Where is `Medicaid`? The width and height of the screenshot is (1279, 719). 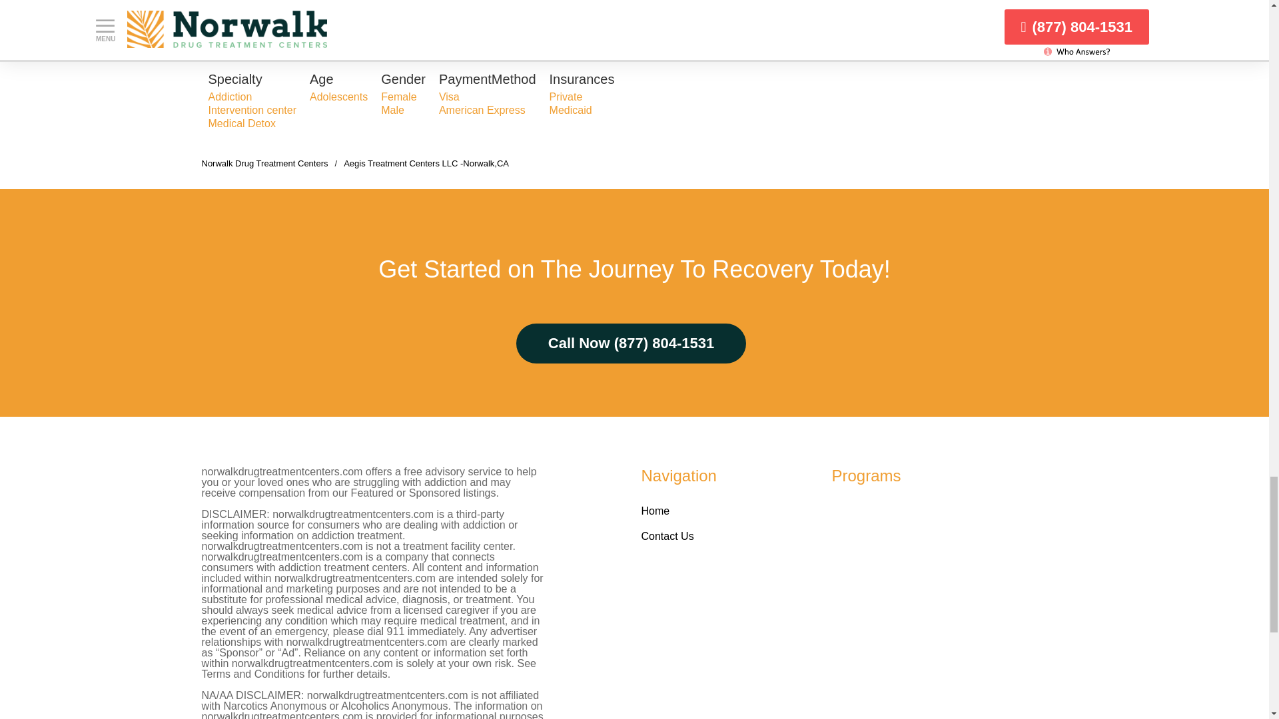
Medicaid is located at coordinates (570, 109).